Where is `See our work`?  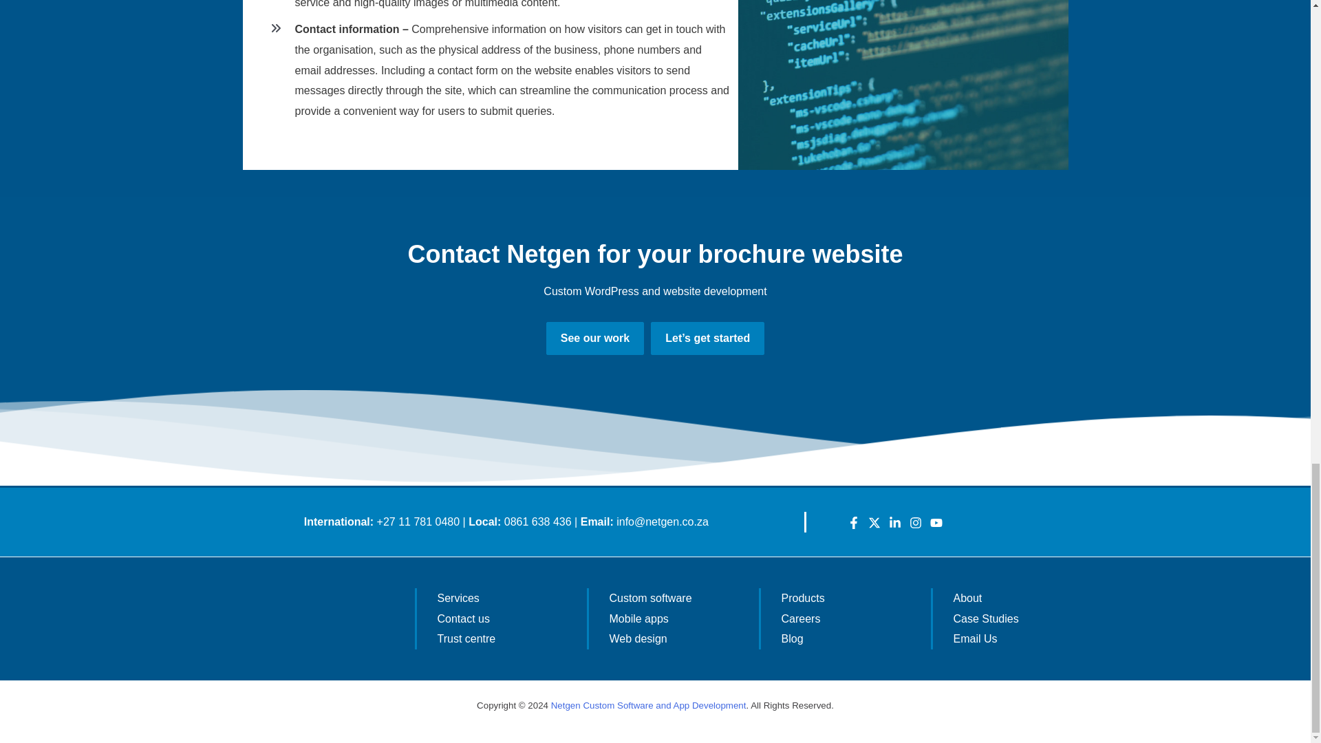
See our work is located at coordinates (595, 338).